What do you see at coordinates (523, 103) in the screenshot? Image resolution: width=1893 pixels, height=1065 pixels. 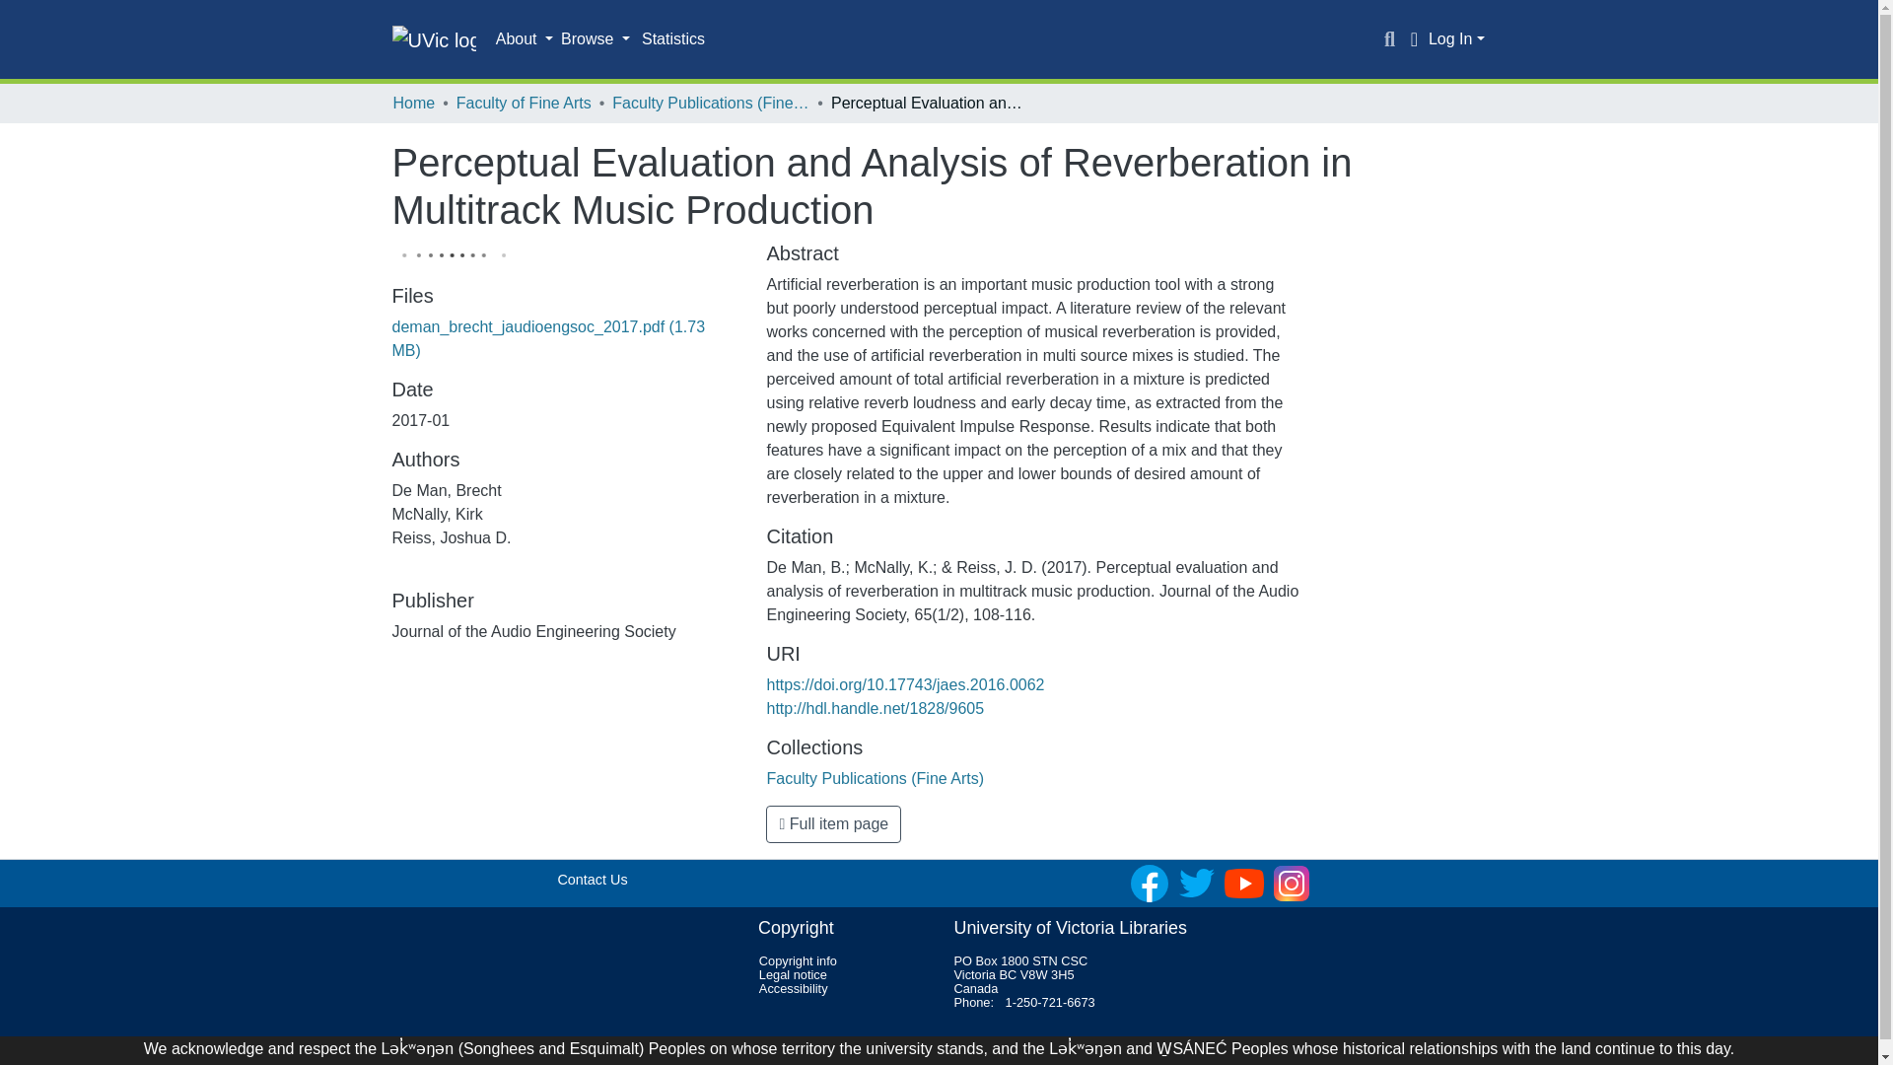 I see `Faculty of Fine Arts` at bounding box center [523, 103].